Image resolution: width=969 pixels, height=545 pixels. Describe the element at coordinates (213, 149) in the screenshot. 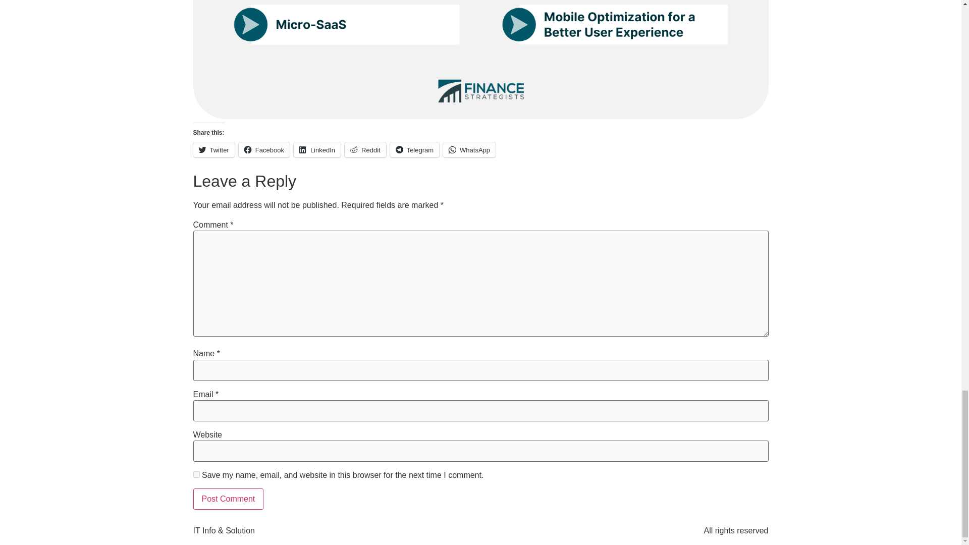

I see `Click to share on Twitter` at that location.